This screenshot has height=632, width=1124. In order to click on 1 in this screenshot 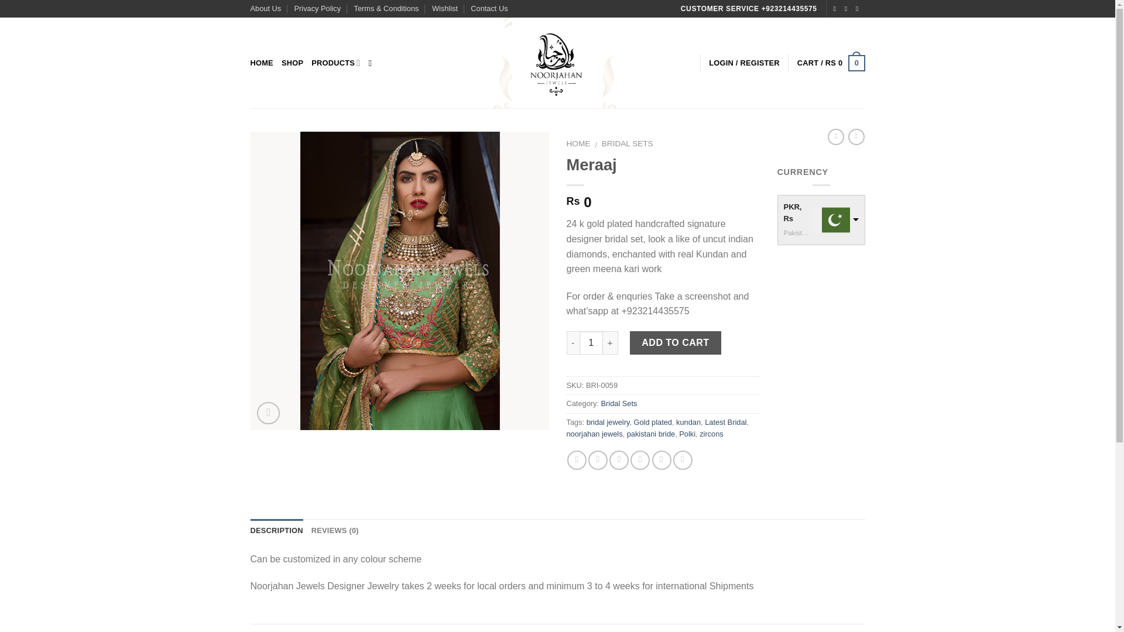, I will do `click(591, 342)`.